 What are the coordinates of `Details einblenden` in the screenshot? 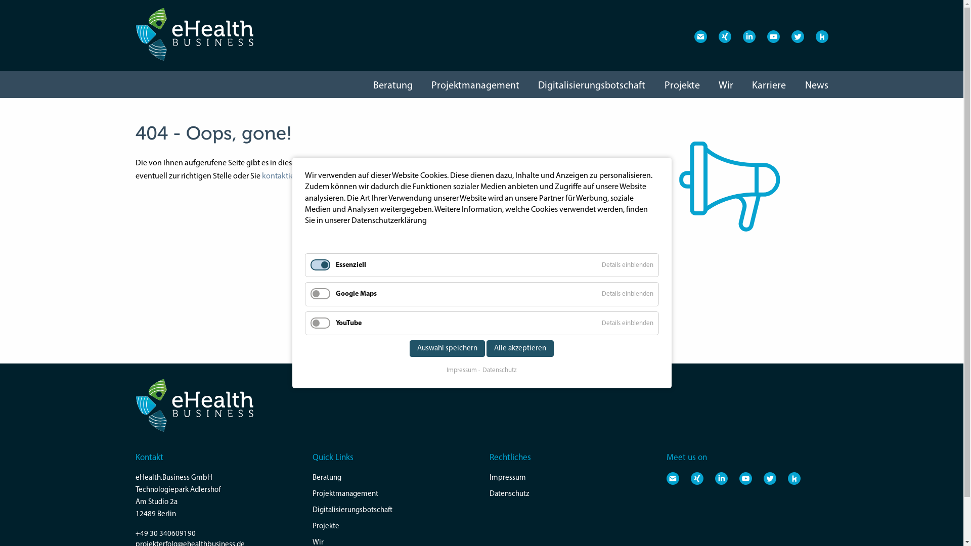 It's located at (628, 294).